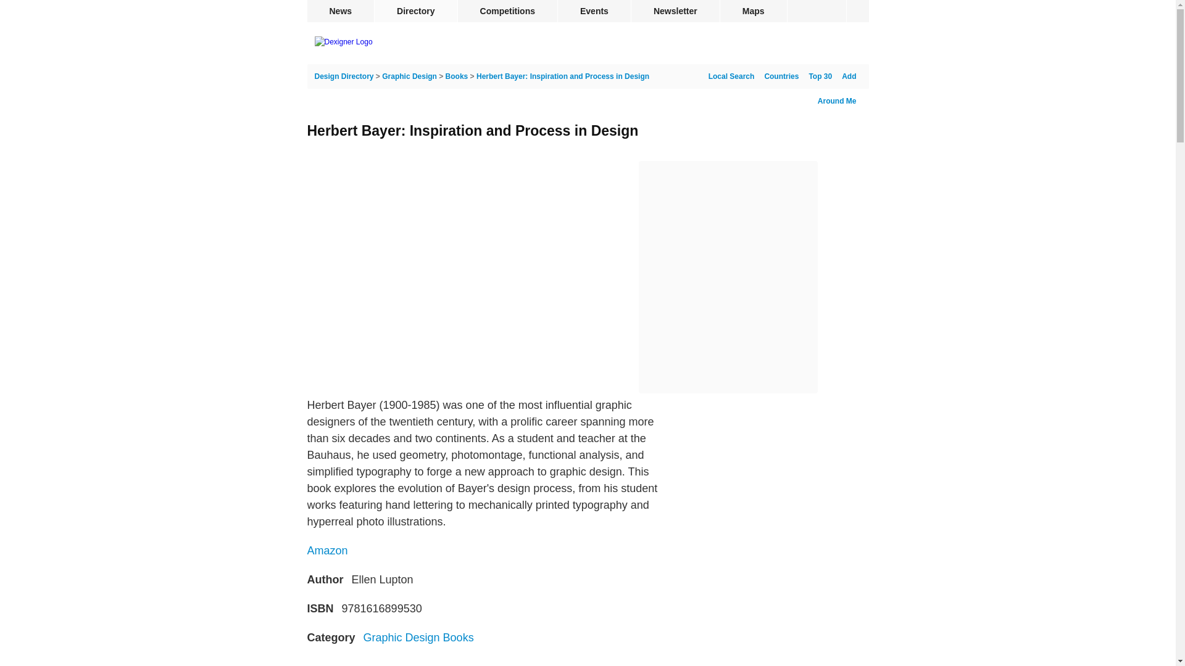 The width and height of the screenshot is (1185, 666). Describe the element at coordinates (817, 76) in the screenshot. I see `Top 30` at that location.